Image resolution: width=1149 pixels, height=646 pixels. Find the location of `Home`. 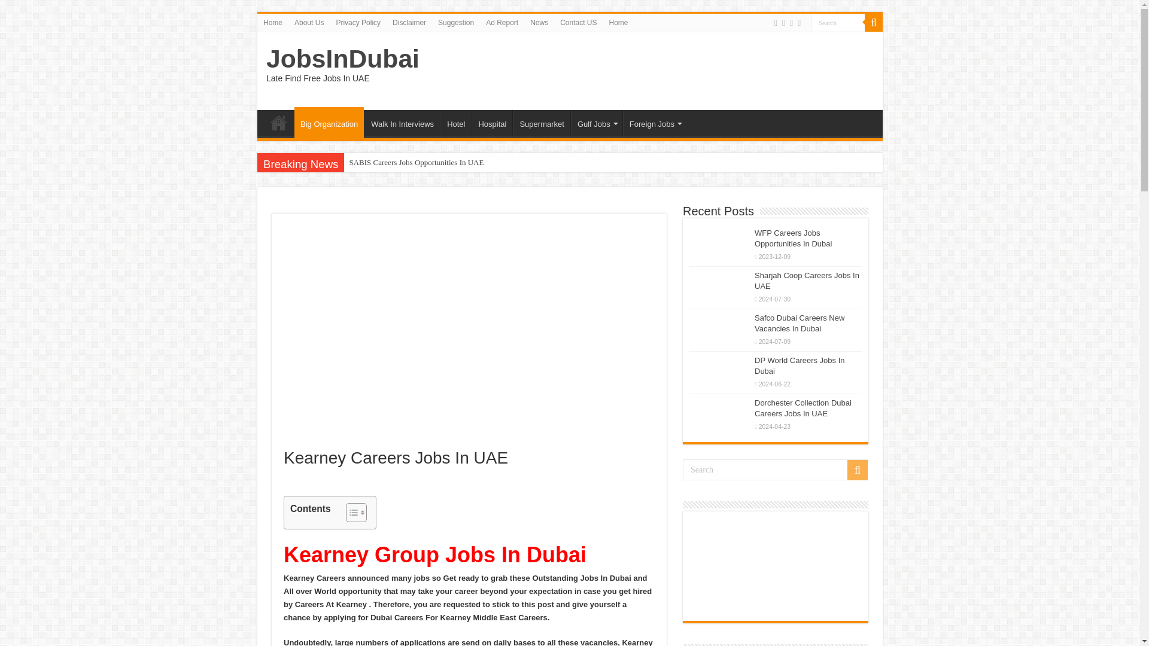

Home is located at coordinates (619, 22).